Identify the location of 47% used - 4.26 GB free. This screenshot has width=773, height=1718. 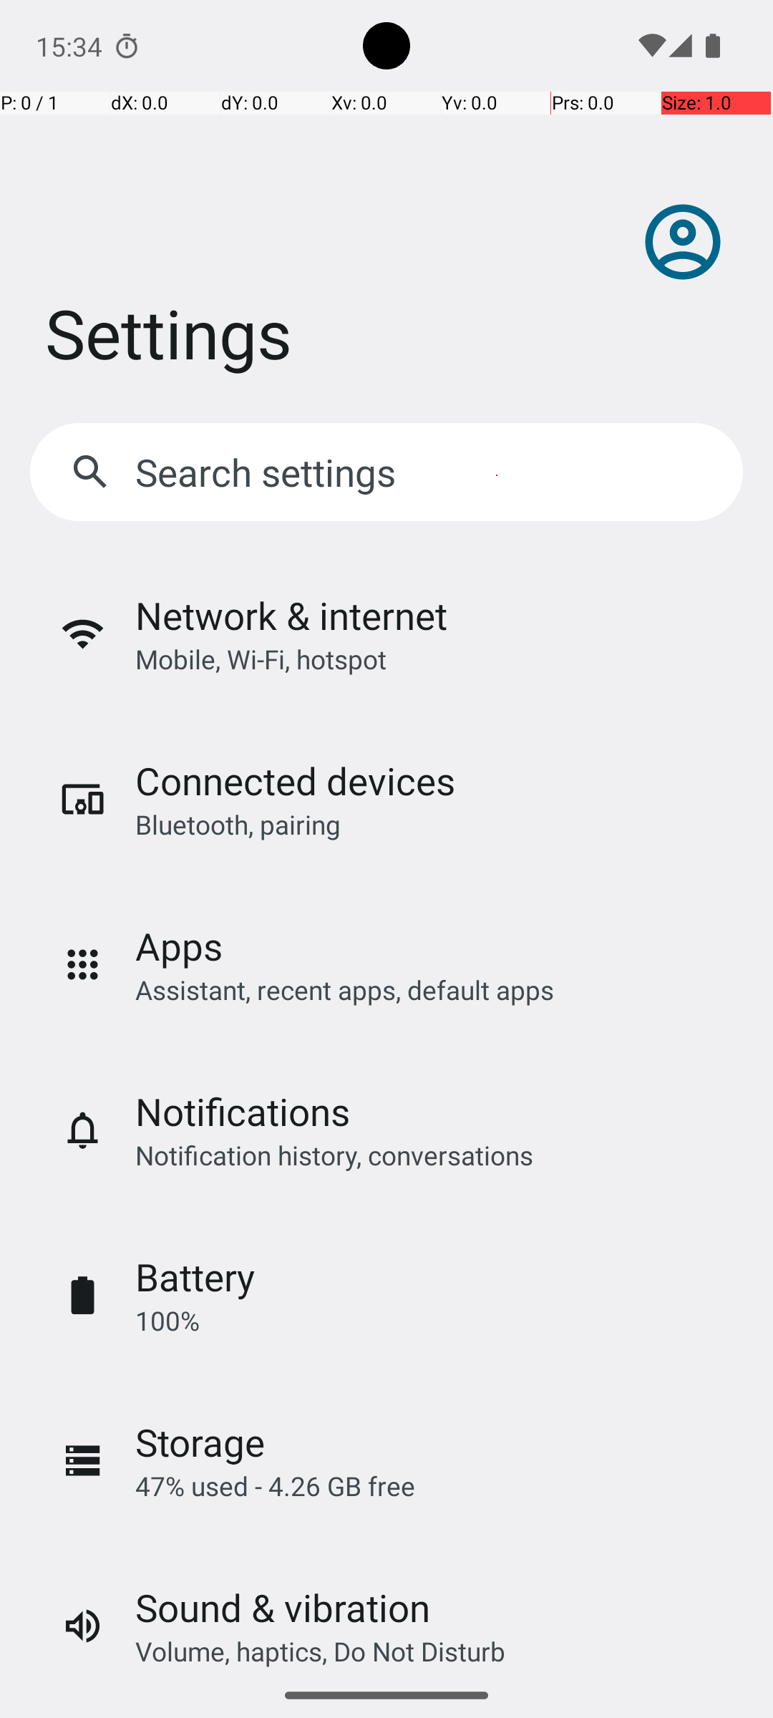
(275, 1486).